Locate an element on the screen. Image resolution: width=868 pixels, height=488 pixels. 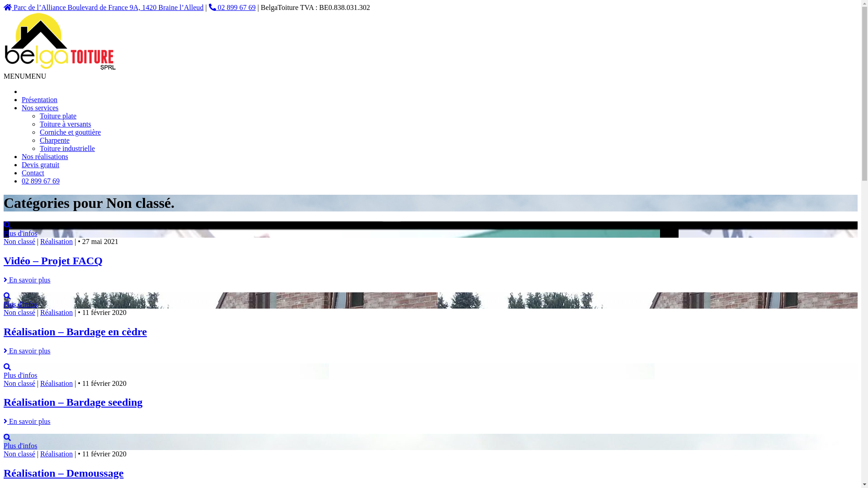
Toiture industrielle is located at coordinates (67, 148).